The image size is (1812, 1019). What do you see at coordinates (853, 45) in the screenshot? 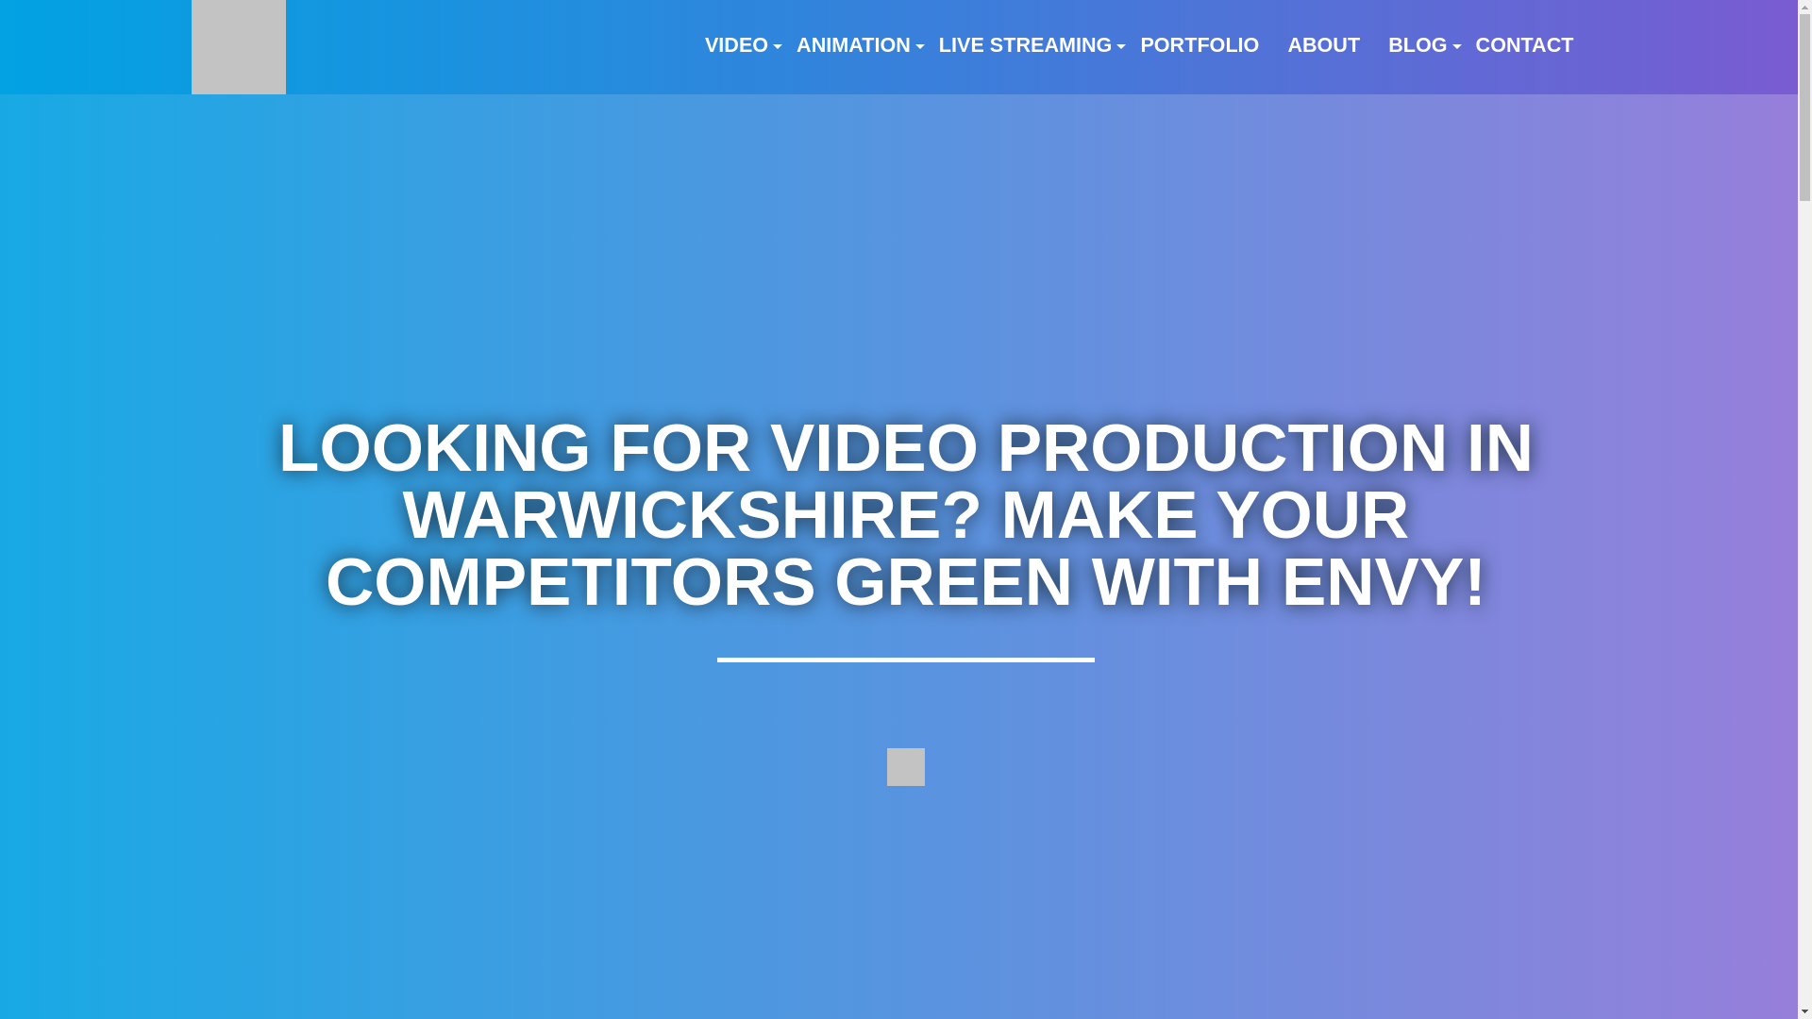
I see `ANIMATION` at bounding box center [853, 45].